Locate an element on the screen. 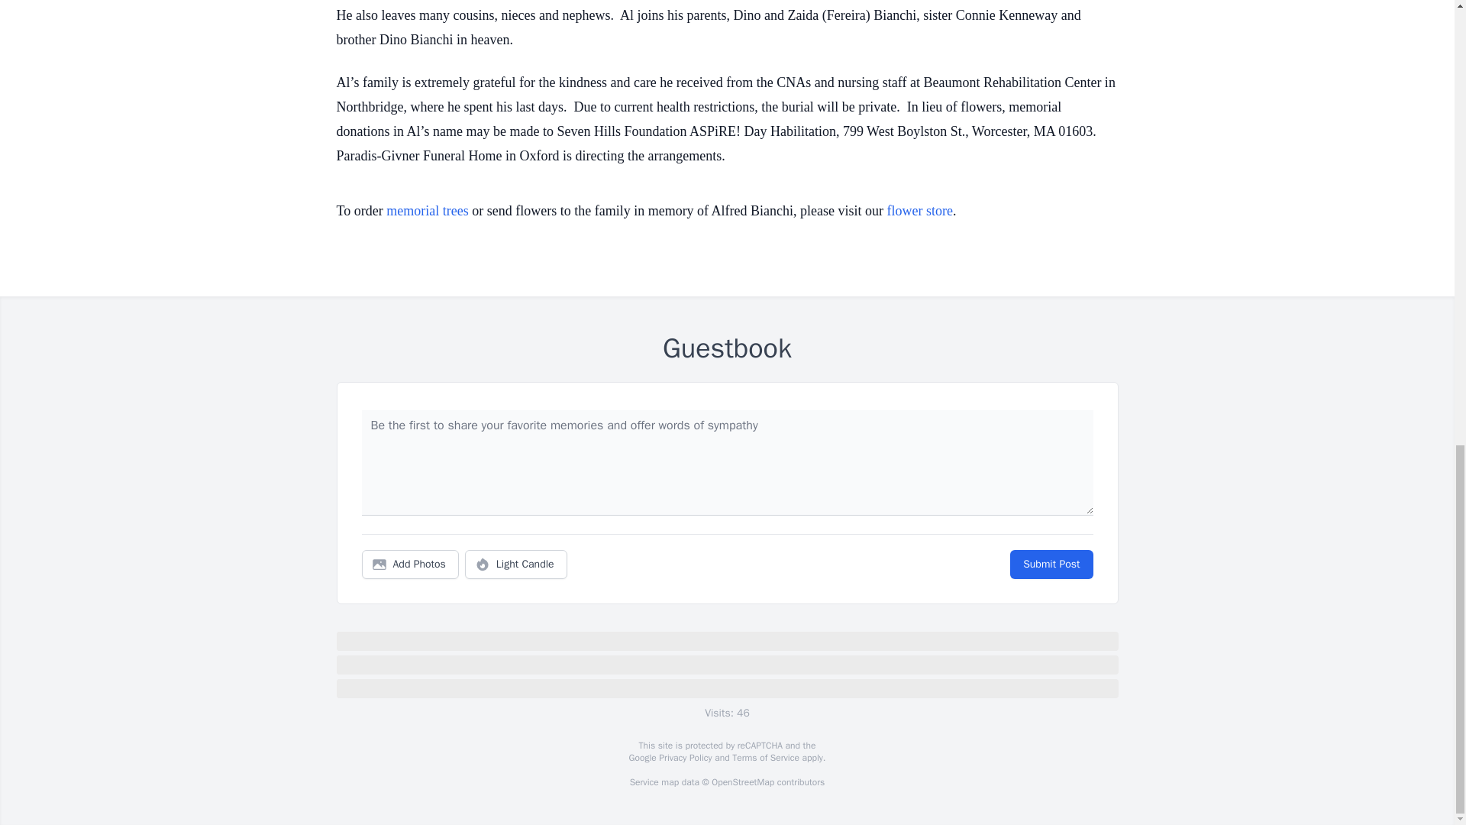  Privacy Policy is located at coordinates (684, 758).